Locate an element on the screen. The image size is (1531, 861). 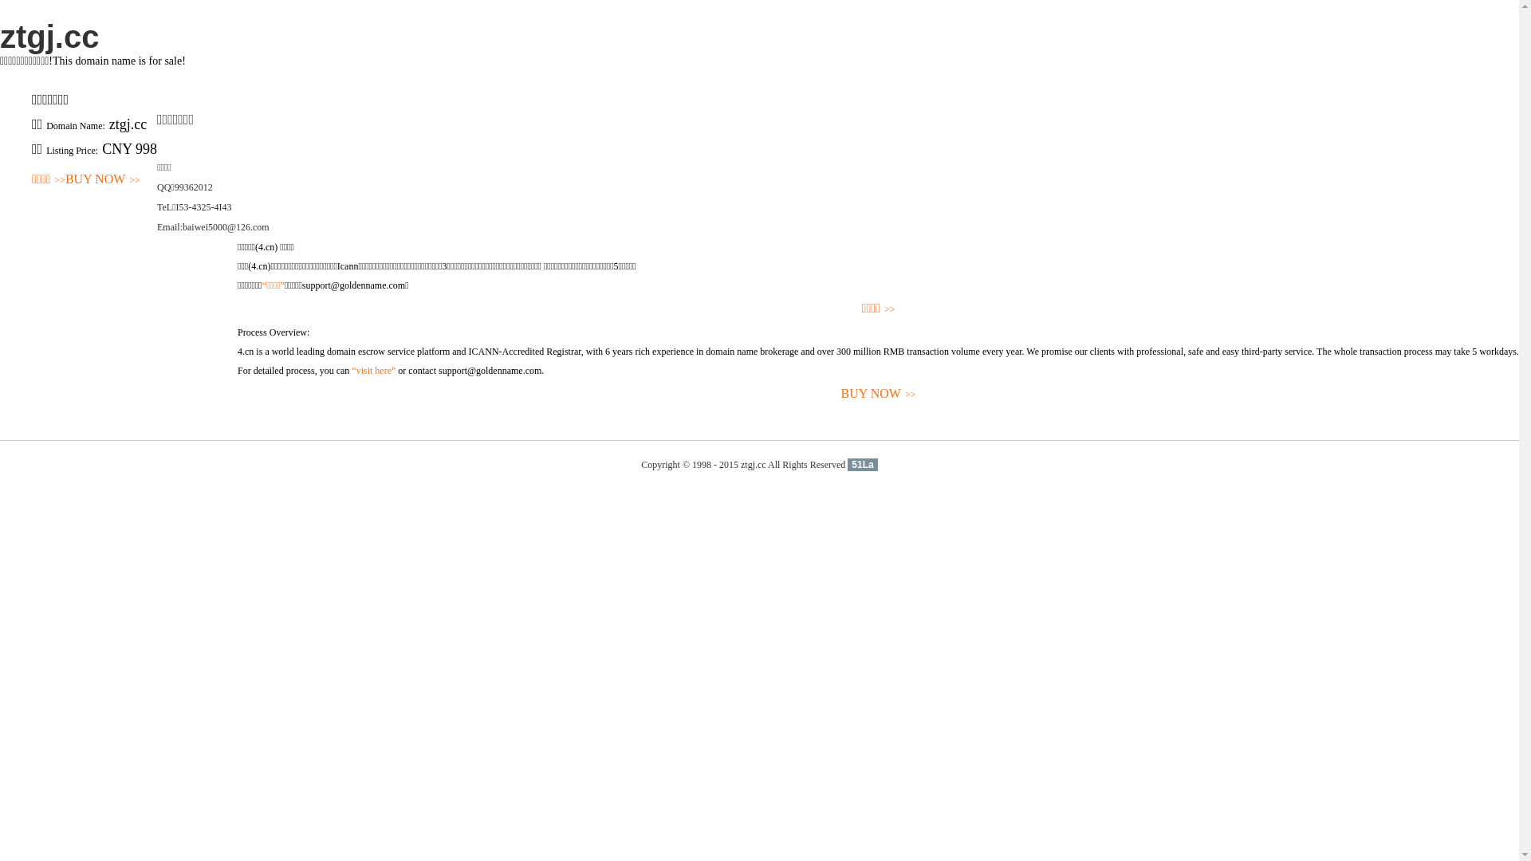
51La is located at coordinates (863, 465).